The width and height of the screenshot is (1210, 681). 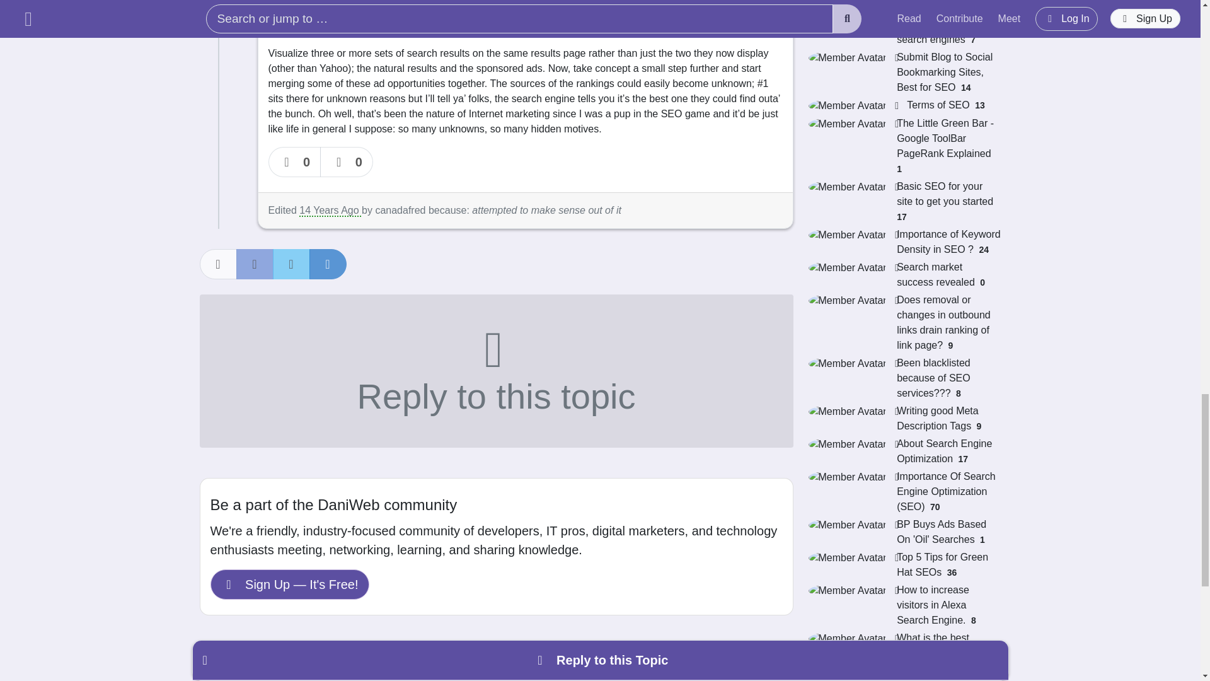 I want to click on Reply to this topic, so click(x=495, y=371).